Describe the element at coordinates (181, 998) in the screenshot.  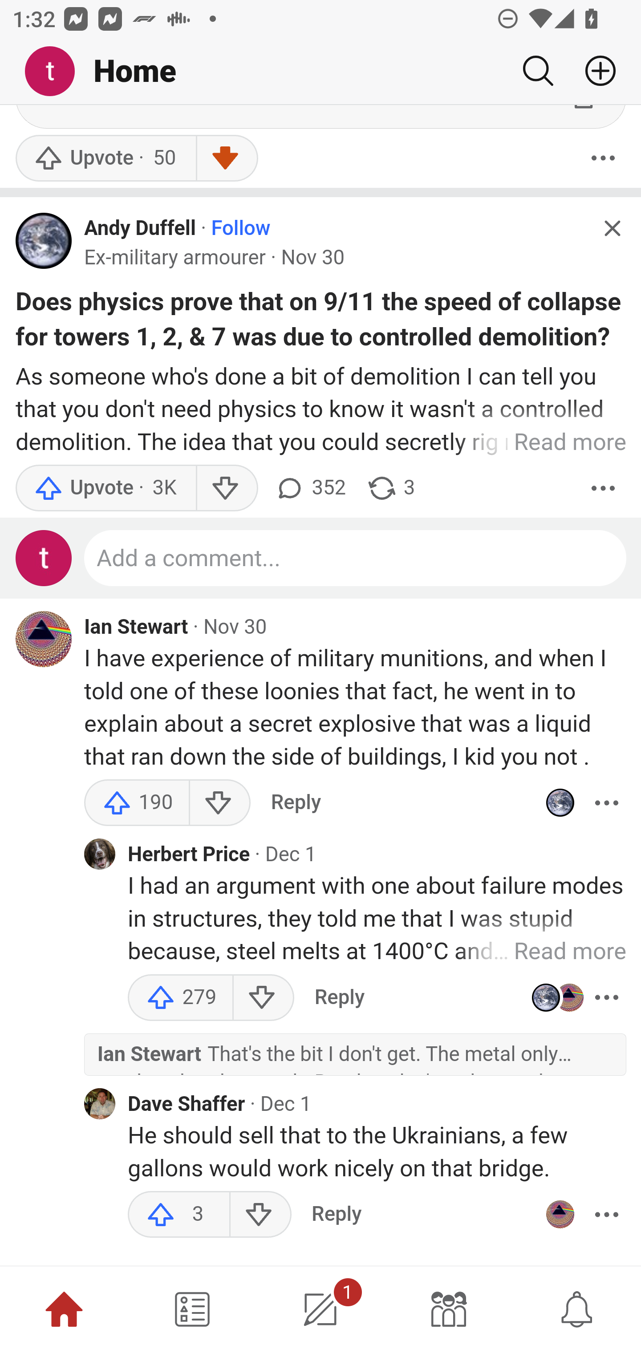
I see `279 upvotes` at that location.